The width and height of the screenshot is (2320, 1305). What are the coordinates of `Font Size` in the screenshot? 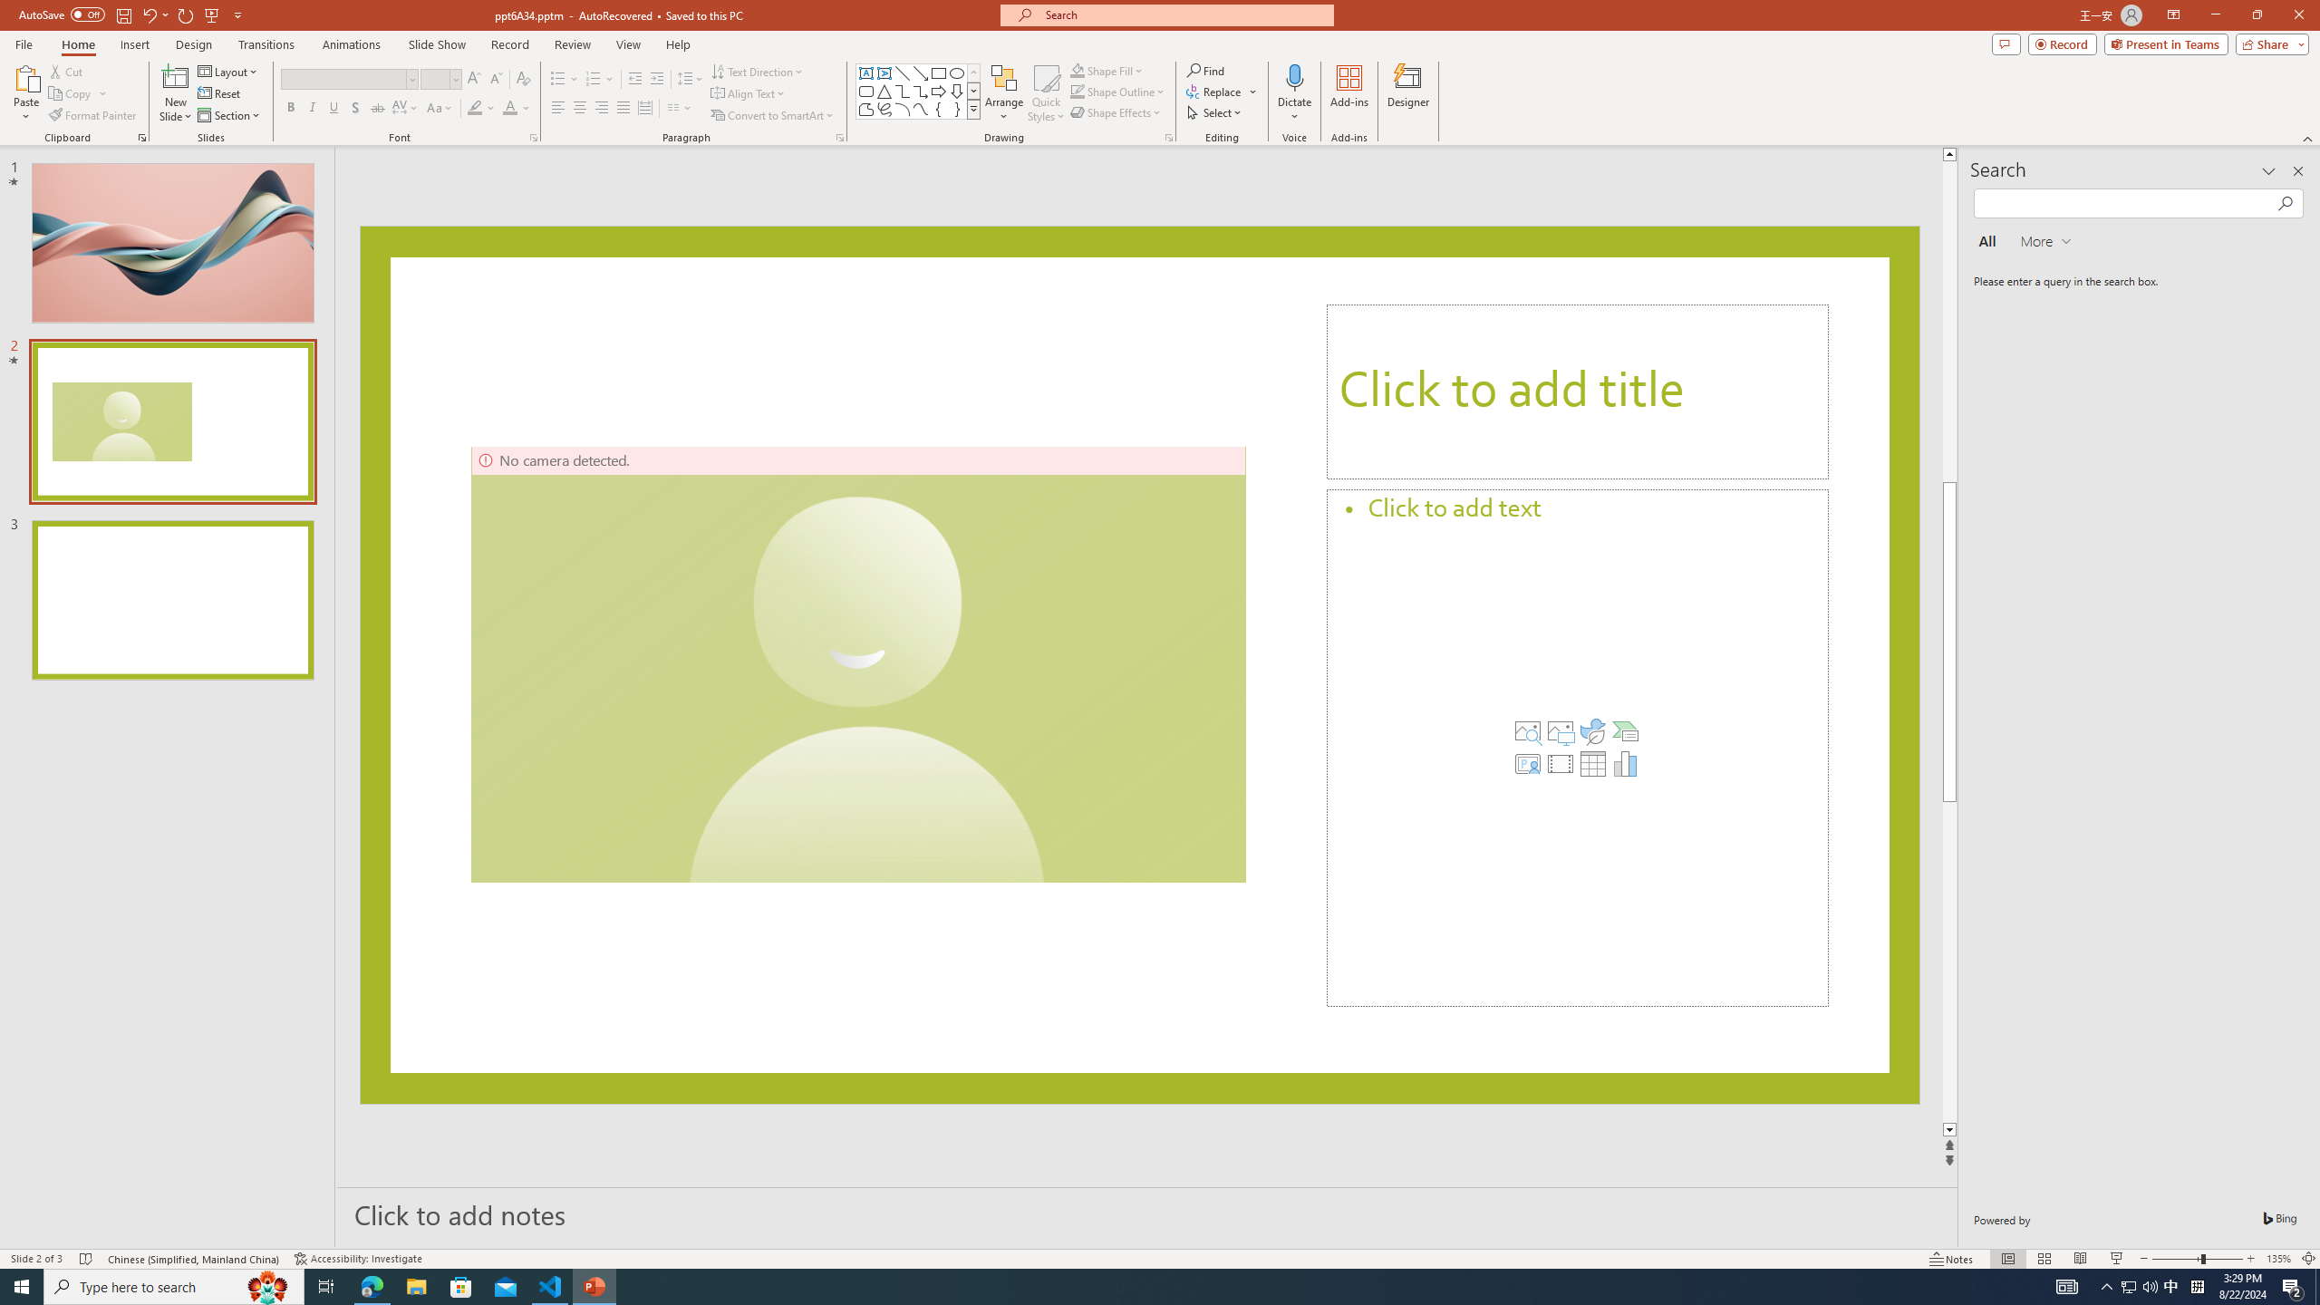 It's located at (440, 80).